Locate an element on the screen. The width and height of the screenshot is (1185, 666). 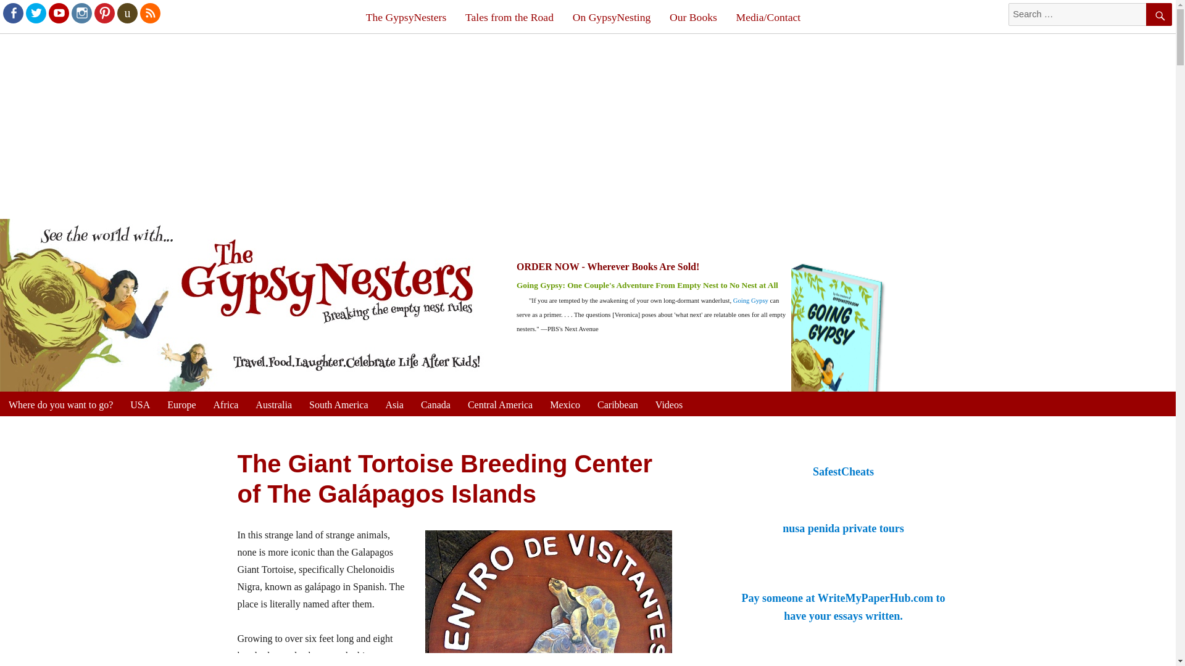
Going Gypsy:  is located at coordinates (542, 285).